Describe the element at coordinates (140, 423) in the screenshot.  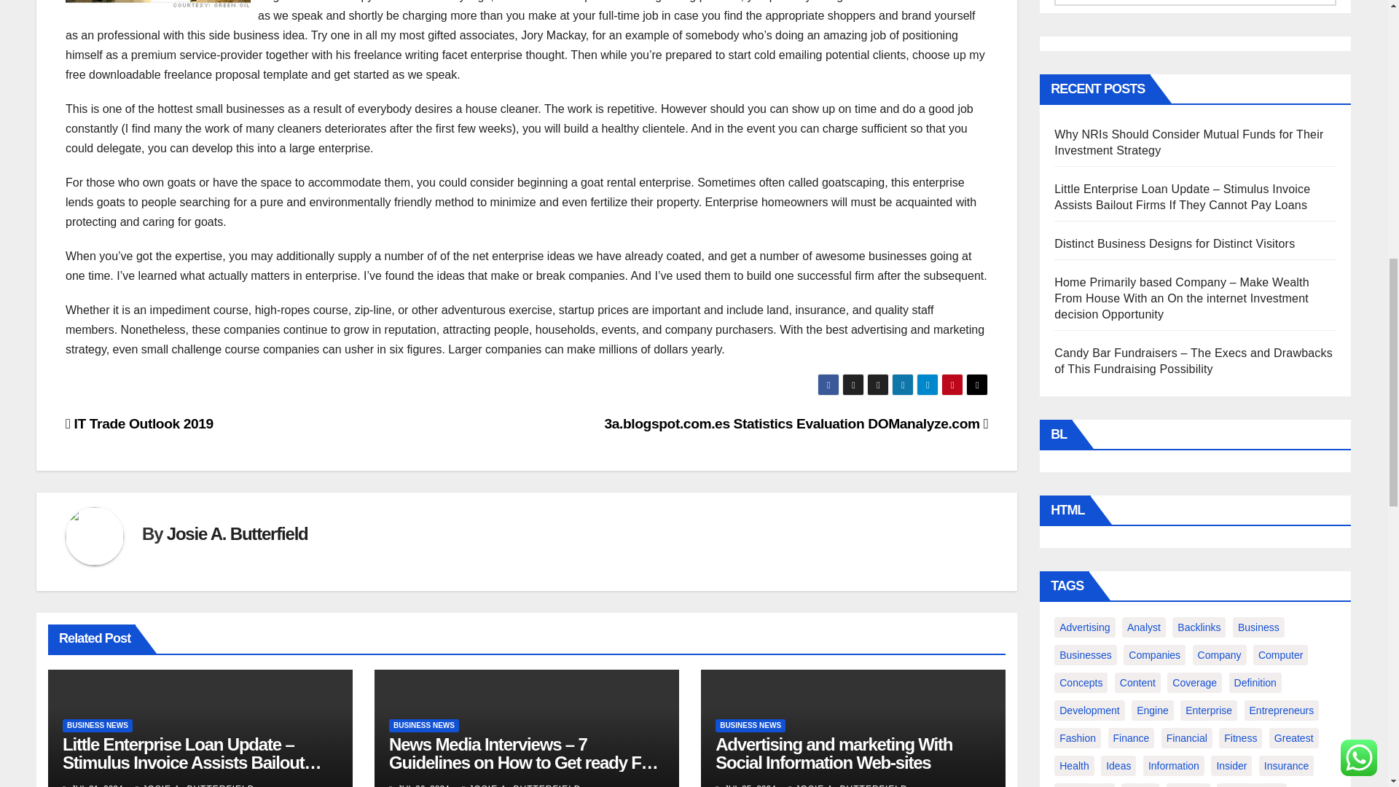
I see `IT Trade Outlook 2019` at that location.